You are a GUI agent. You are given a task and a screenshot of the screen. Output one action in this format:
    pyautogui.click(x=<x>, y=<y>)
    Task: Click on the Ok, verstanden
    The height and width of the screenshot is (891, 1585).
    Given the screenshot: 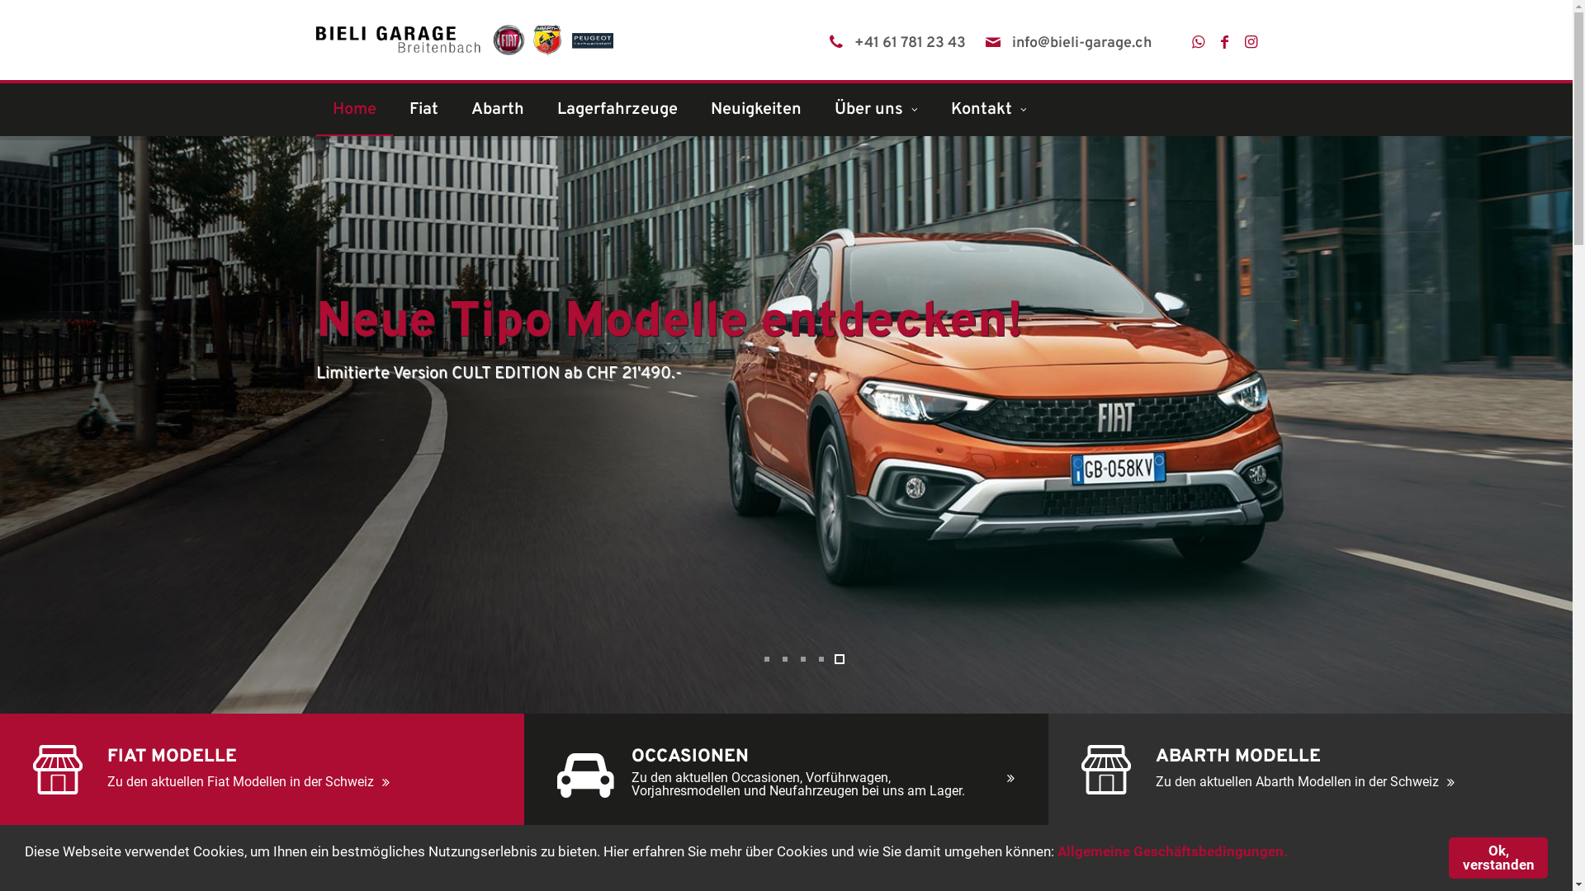 What is the action you would take?
    pyautogui.click(x=1498, y=858)
    